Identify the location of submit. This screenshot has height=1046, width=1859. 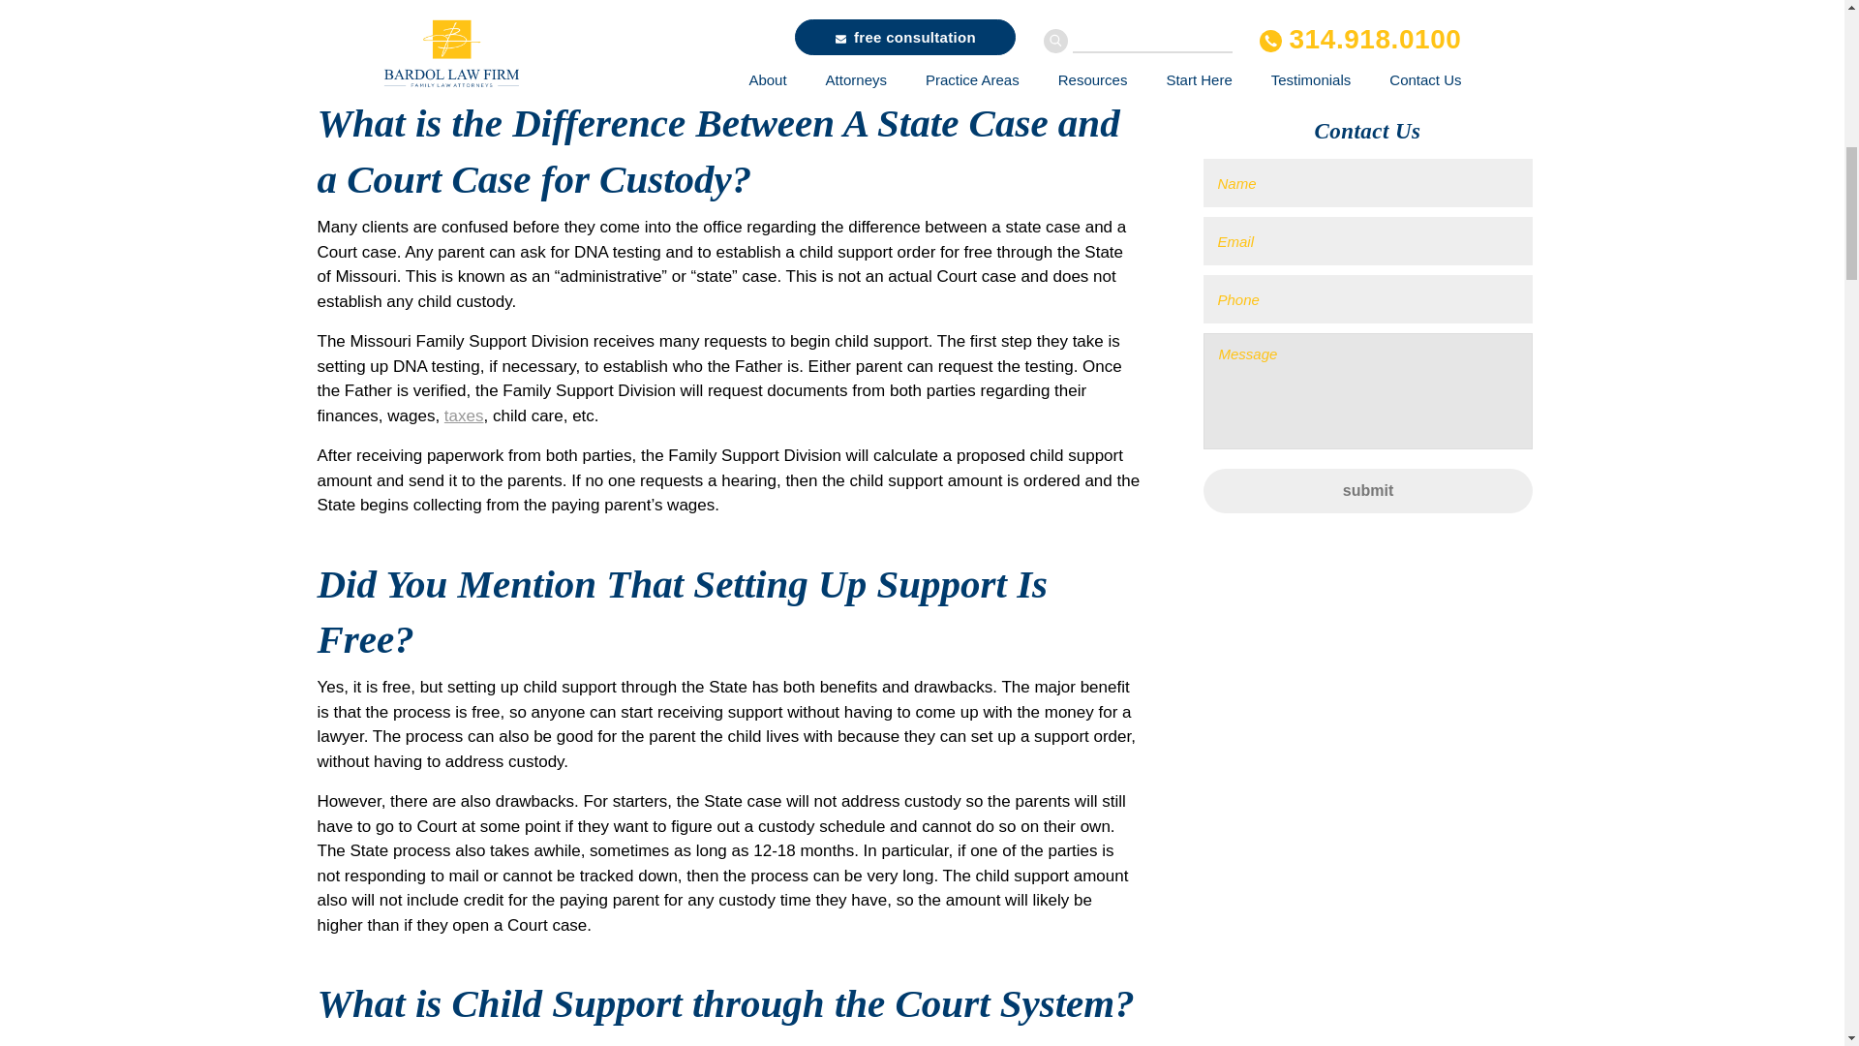
(1367, 170).